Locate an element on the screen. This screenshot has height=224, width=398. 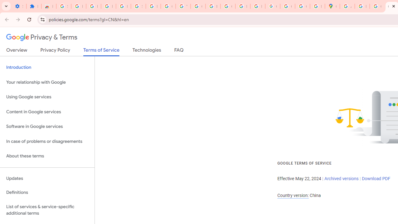
Definitions is located at coordinates (47, 193).